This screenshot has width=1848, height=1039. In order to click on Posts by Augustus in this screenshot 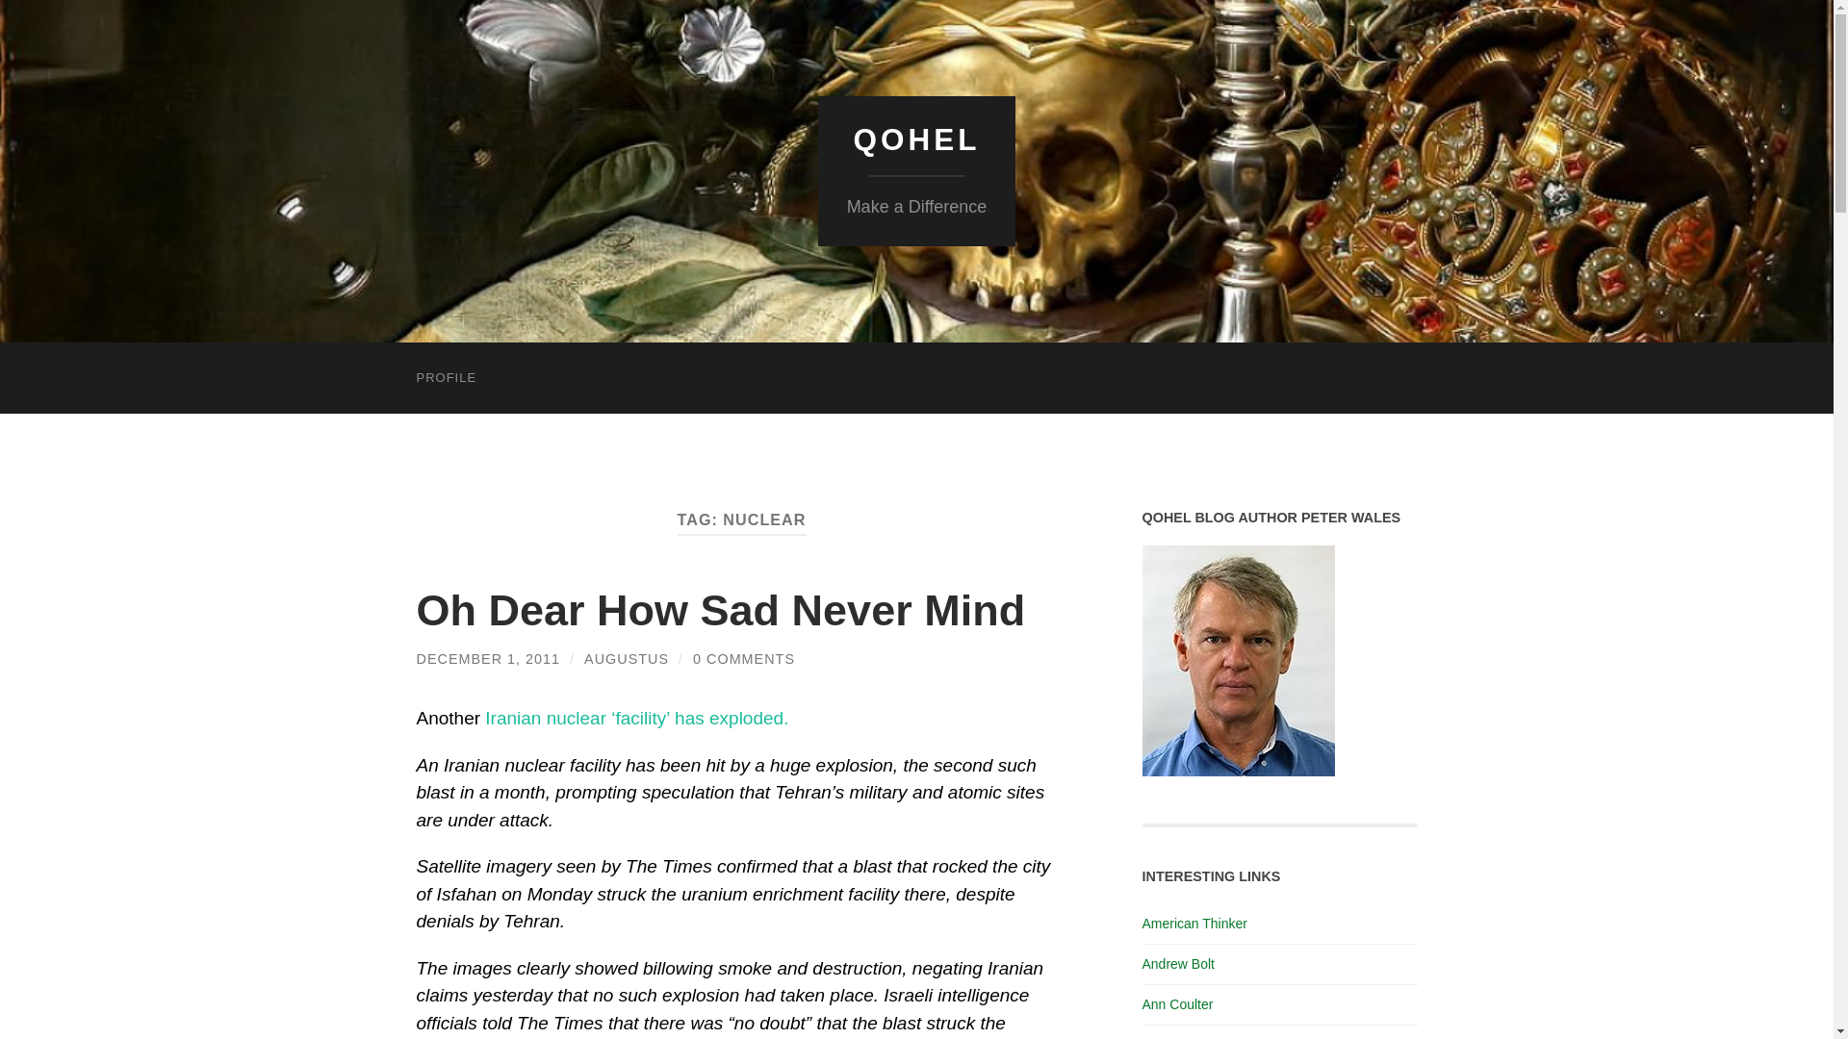, I will do `click(626, 659)`.